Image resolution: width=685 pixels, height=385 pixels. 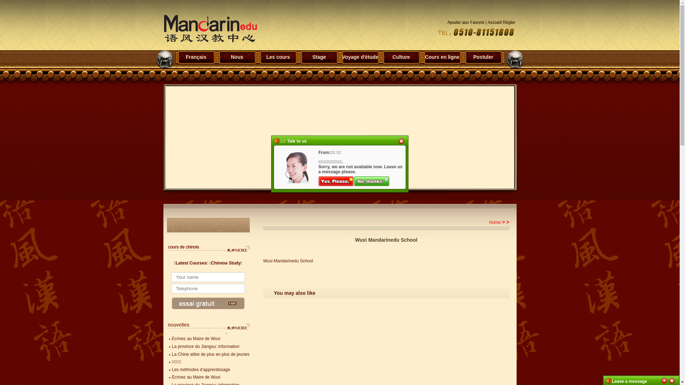 I want to click on Ecrivez au Maire de Wuxi, so click(x=196, y=377).